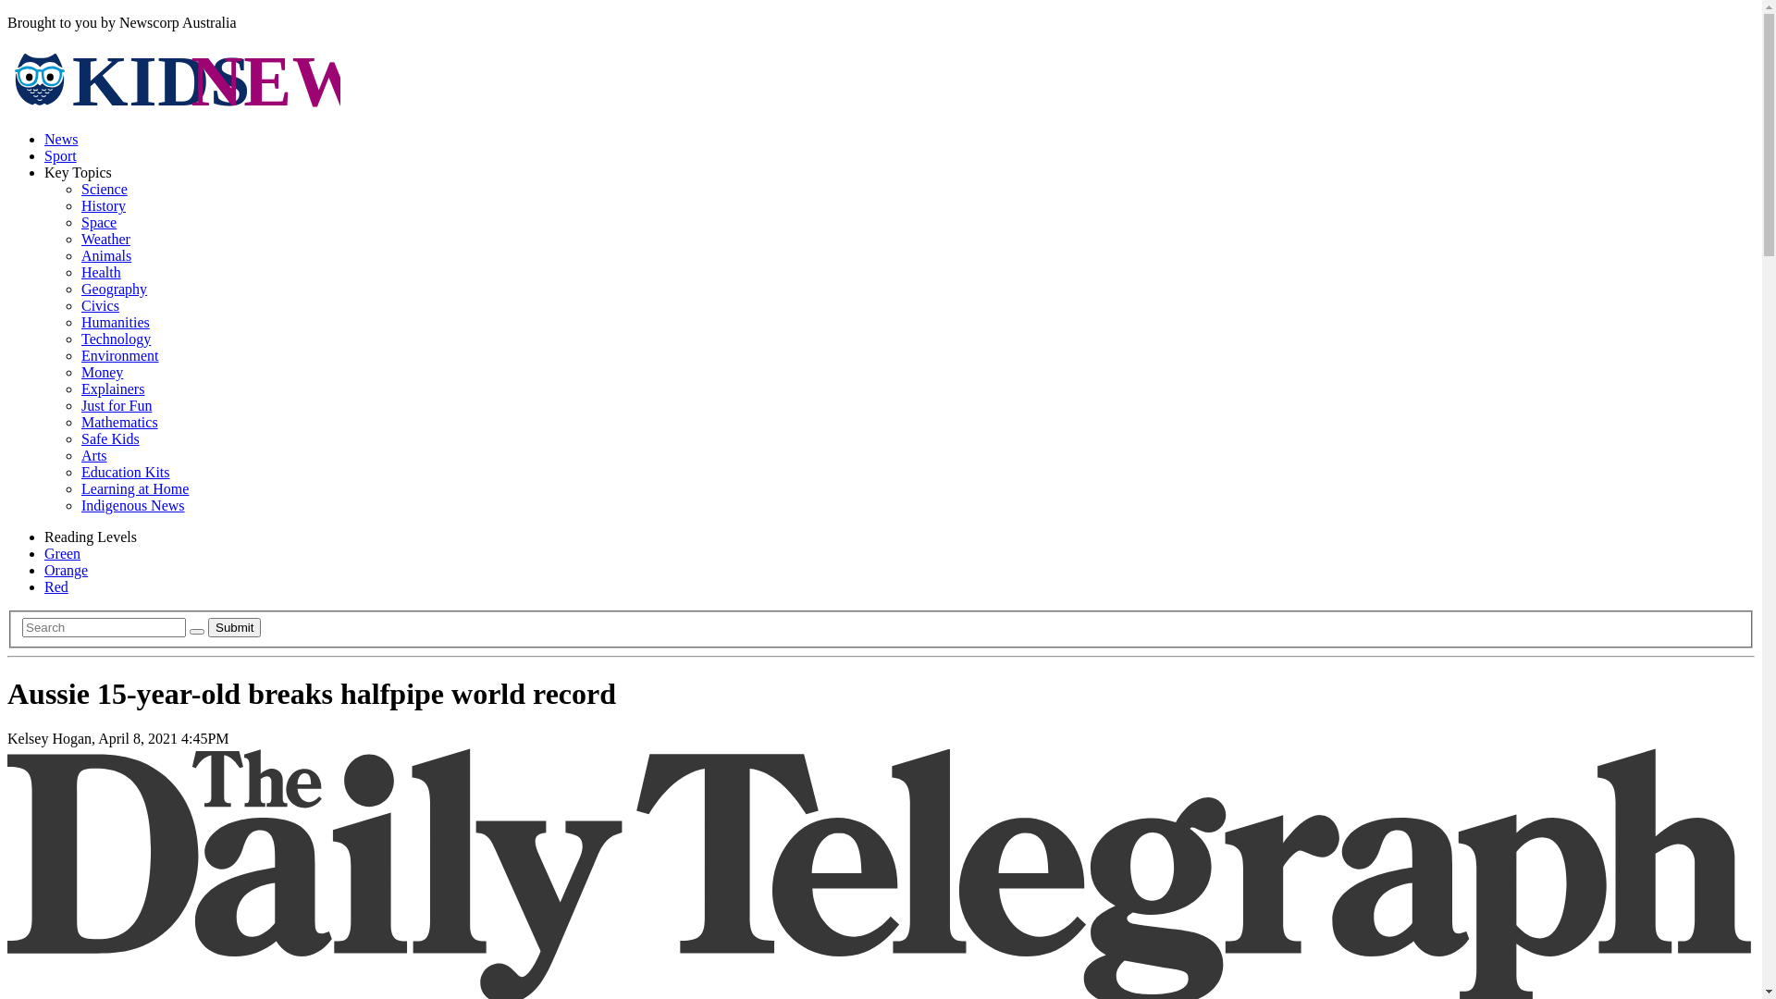 This screenshot has height=999, width=1776. What do you see at coordinates (120, 355) in the screenshot?
I see `Environment` at bounding box center [120, 355].